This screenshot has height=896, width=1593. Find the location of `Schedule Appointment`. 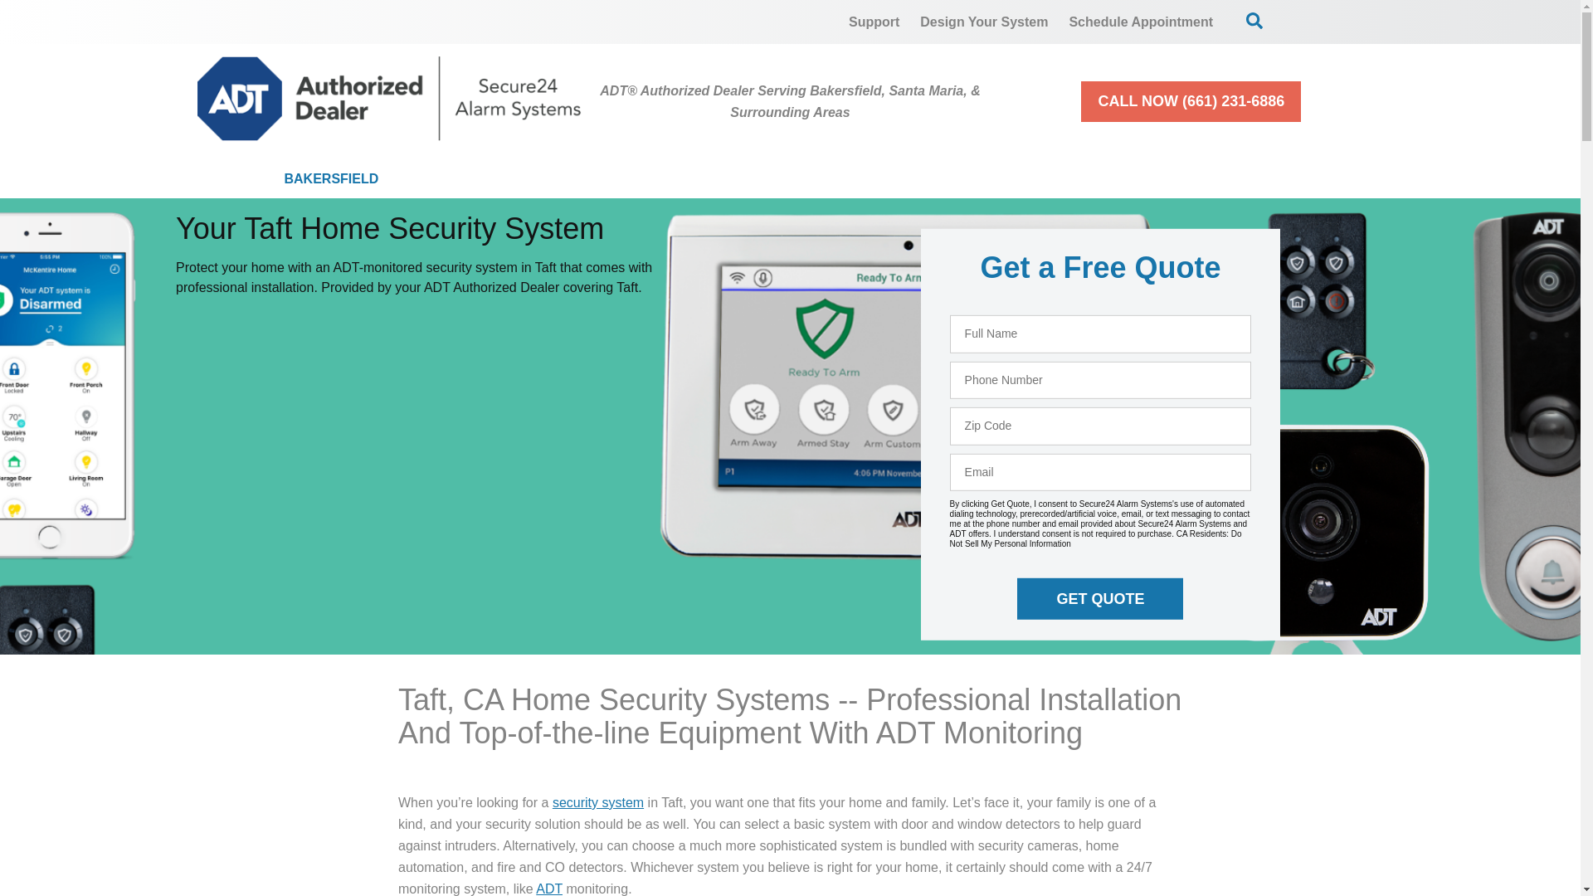

Schedule Appointment is located at coordinates (1141, 22).